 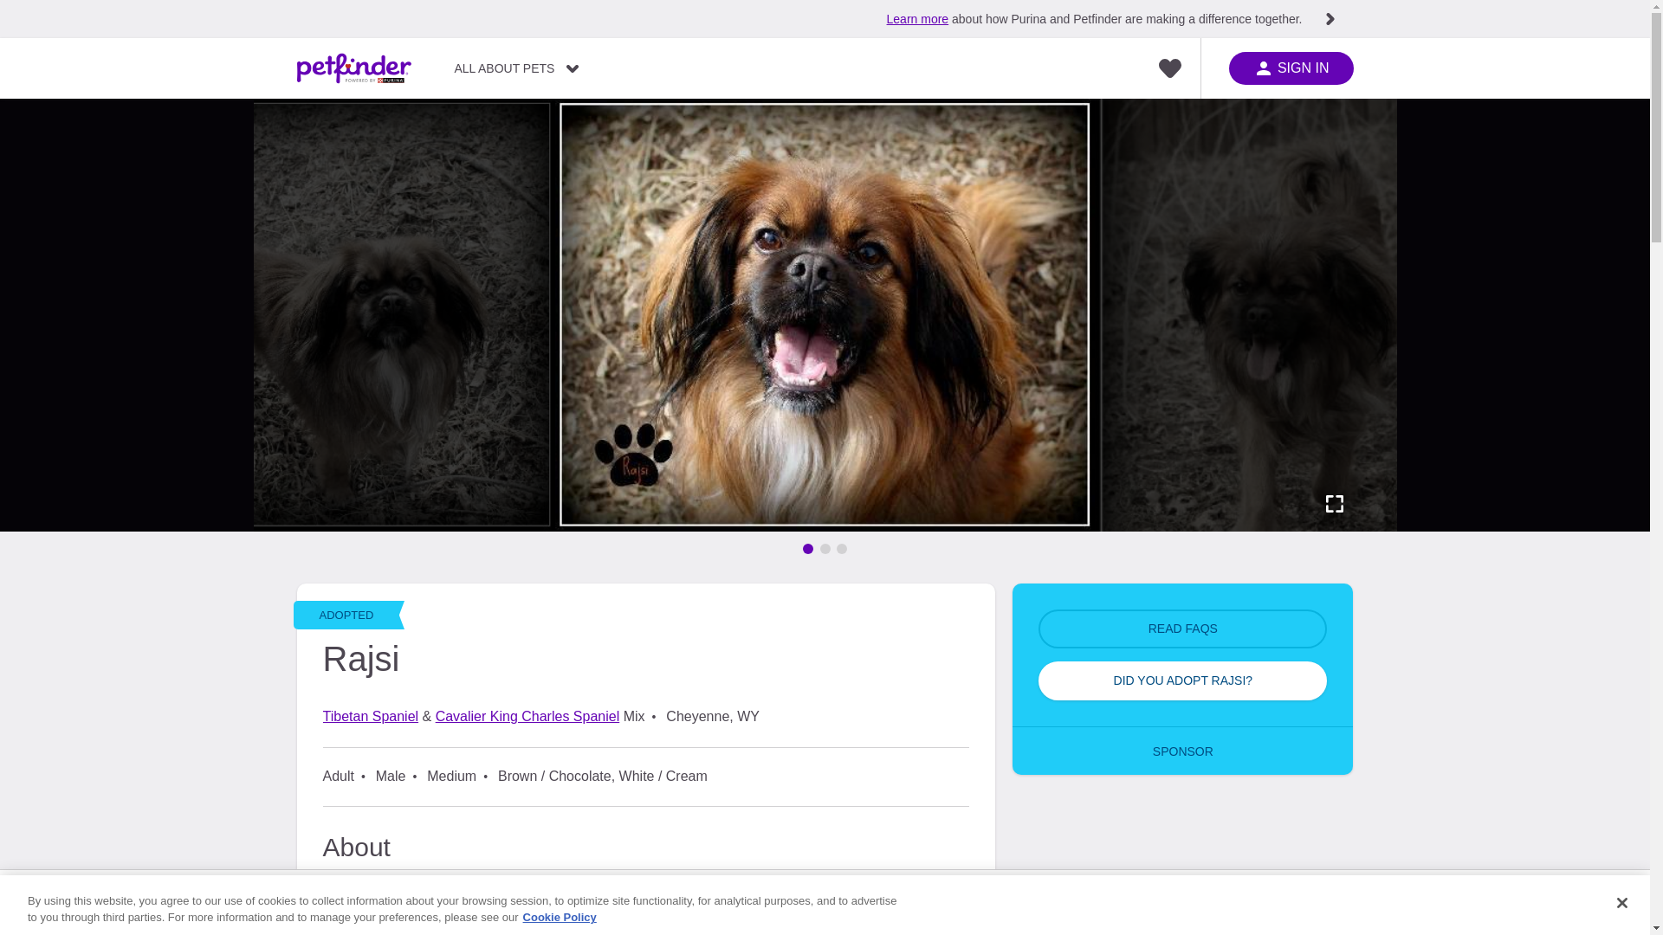 What do you see at coordinates (1291, 68) in the screenshot?
I see `SIGN IN` at bounding box center [1291, 68].